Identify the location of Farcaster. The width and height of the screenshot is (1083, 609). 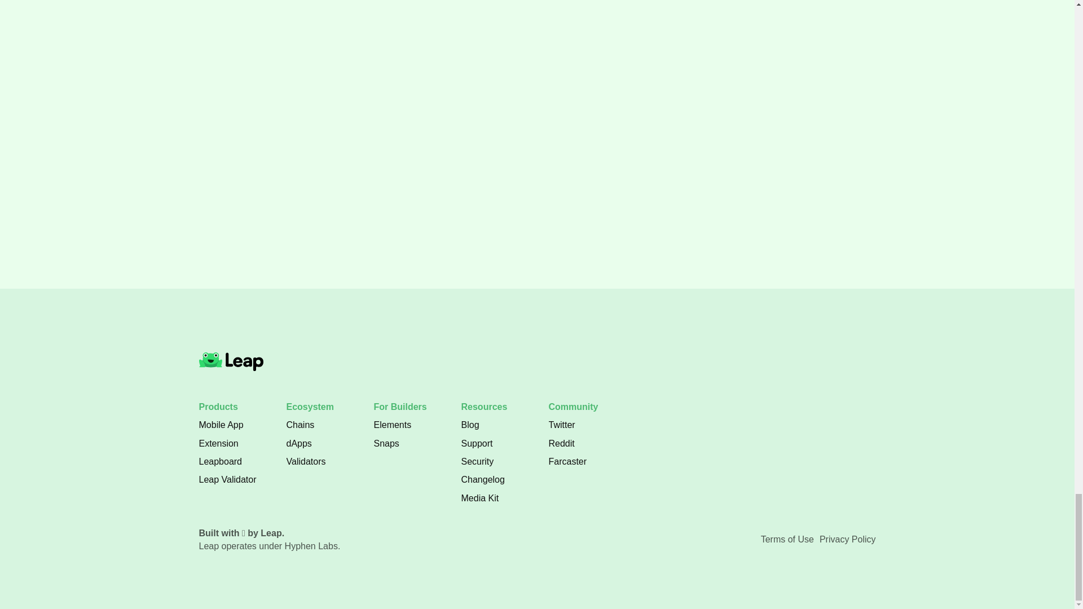
(354, 10).